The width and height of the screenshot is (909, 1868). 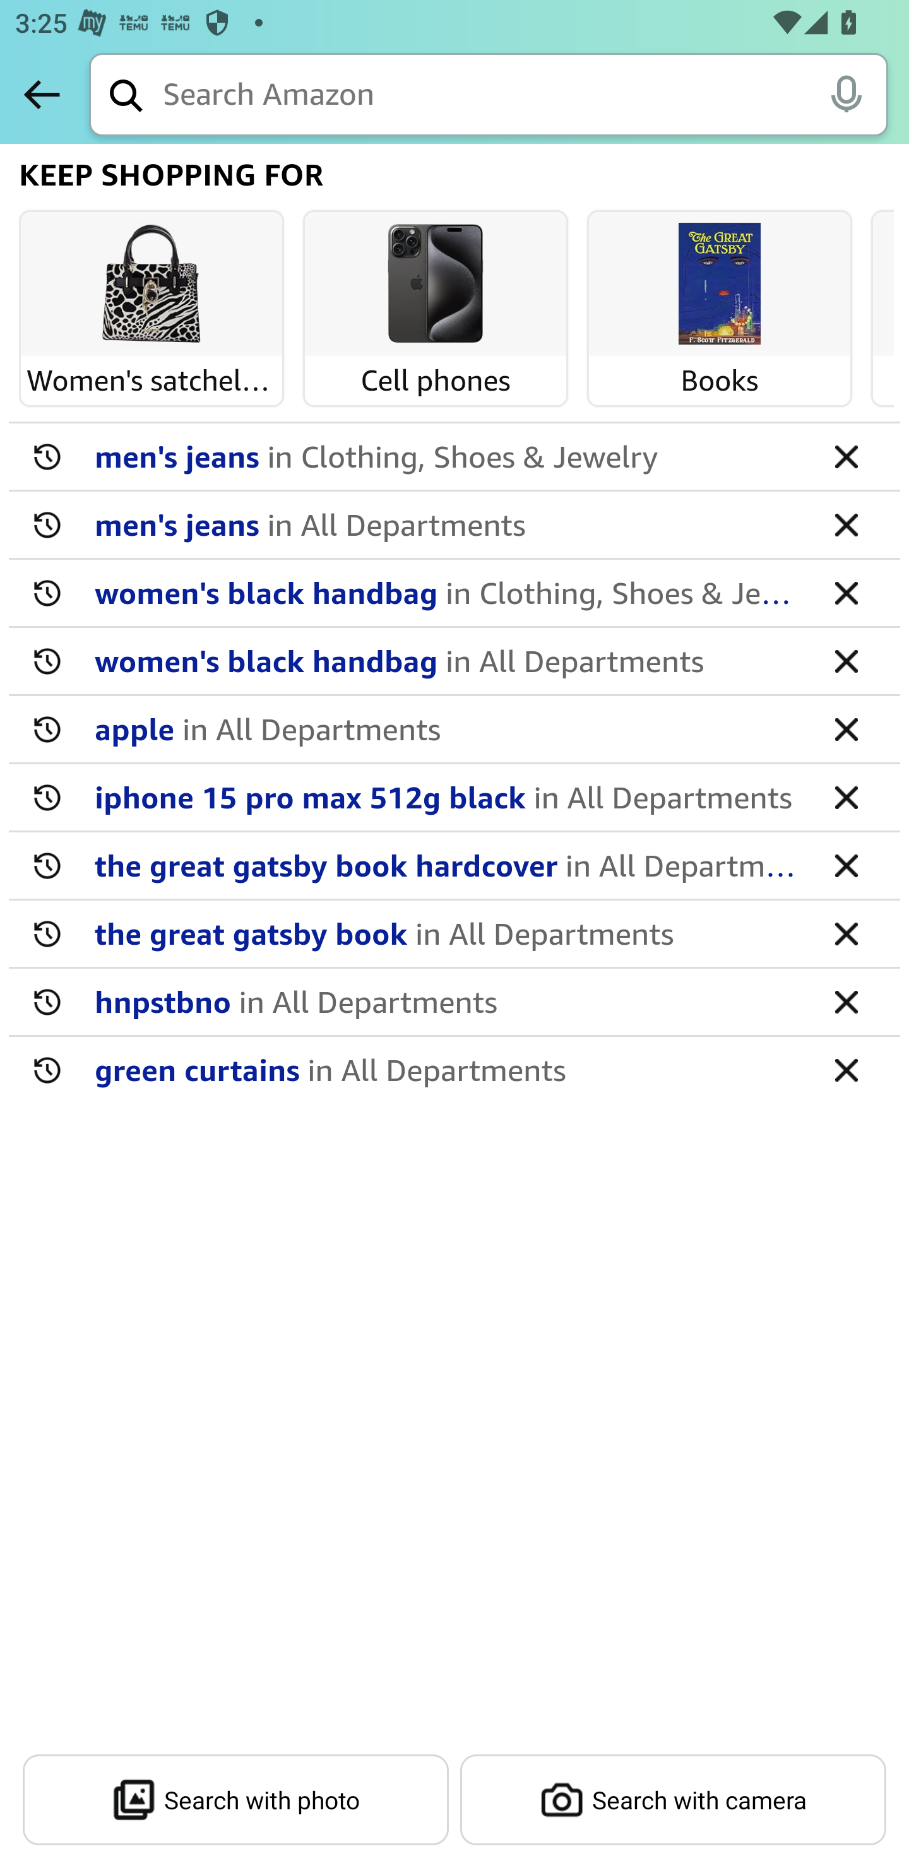 I want to click on Search with photo, so click(x=236, y=1800).